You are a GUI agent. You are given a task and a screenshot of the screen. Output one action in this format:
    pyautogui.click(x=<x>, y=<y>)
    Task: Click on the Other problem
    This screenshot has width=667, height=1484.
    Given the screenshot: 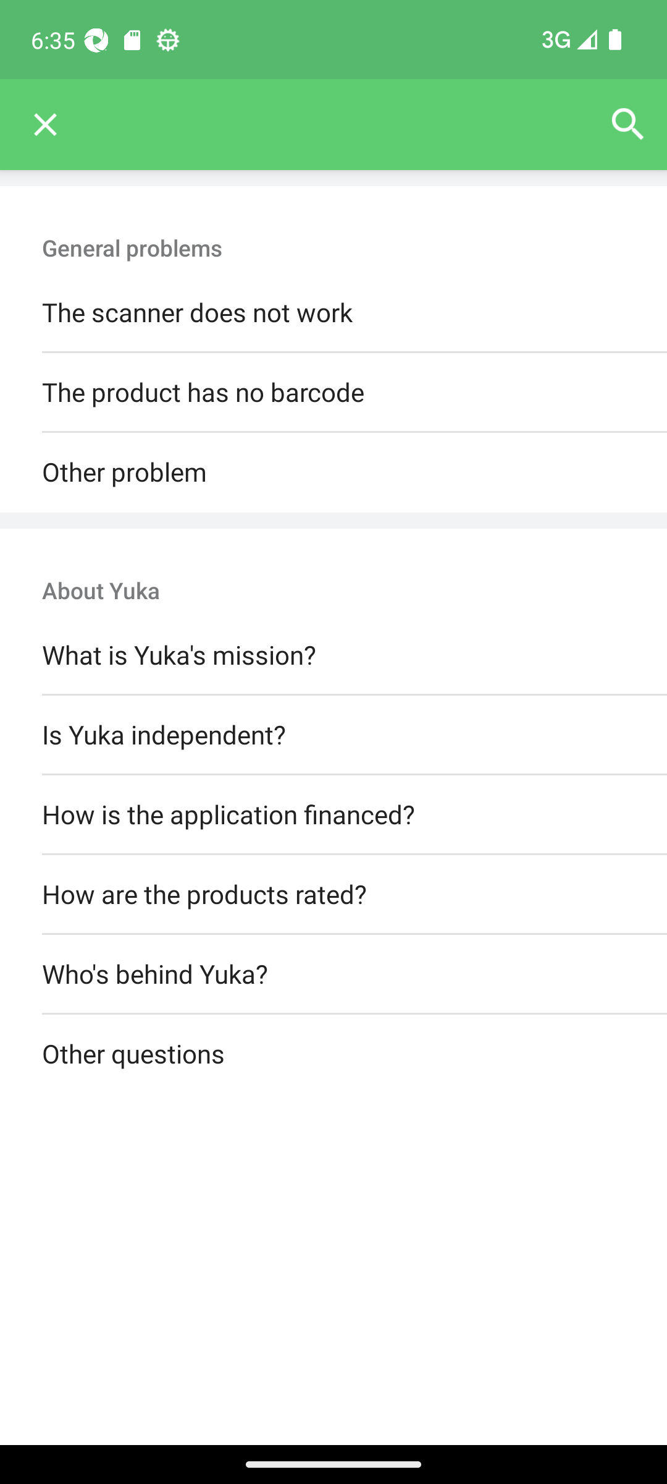 What is the action you would take?
    pyautogui.click(x=333, y=472)
    